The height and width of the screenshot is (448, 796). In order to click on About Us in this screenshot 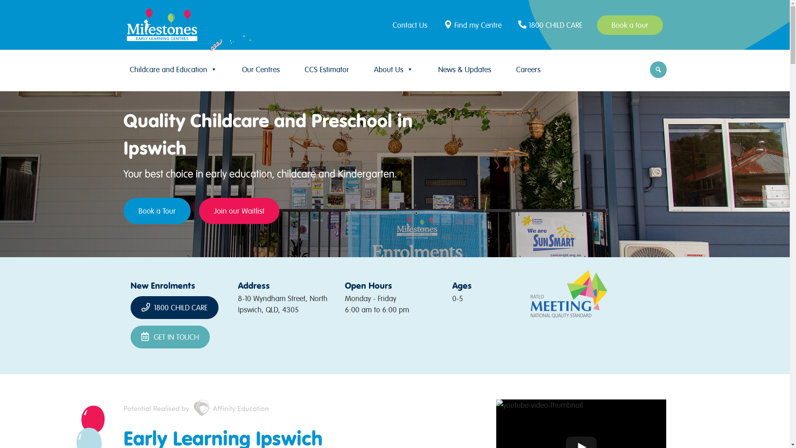, I will do `click(394, 70)`.